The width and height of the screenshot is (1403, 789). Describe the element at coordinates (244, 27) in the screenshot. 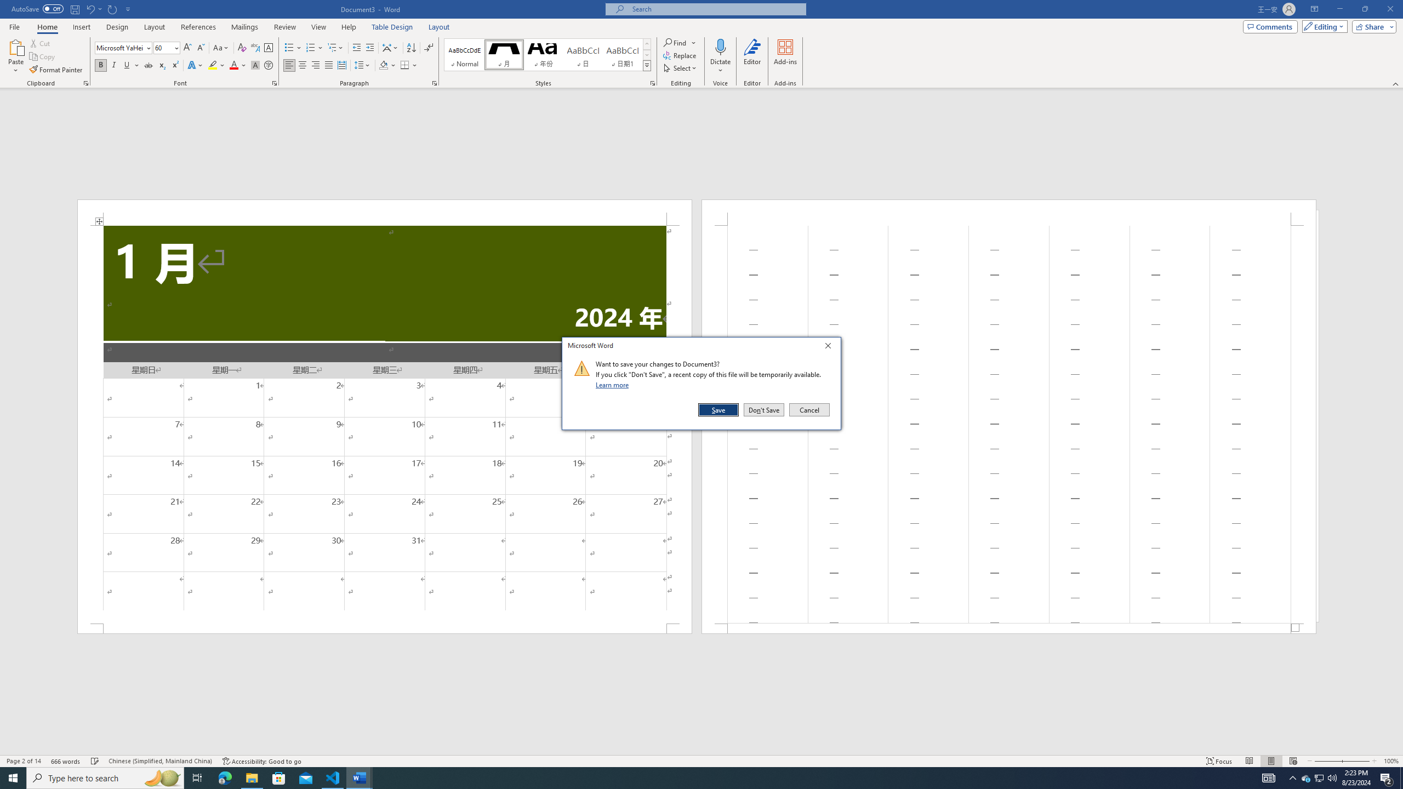

I see `Mailings` at that location.